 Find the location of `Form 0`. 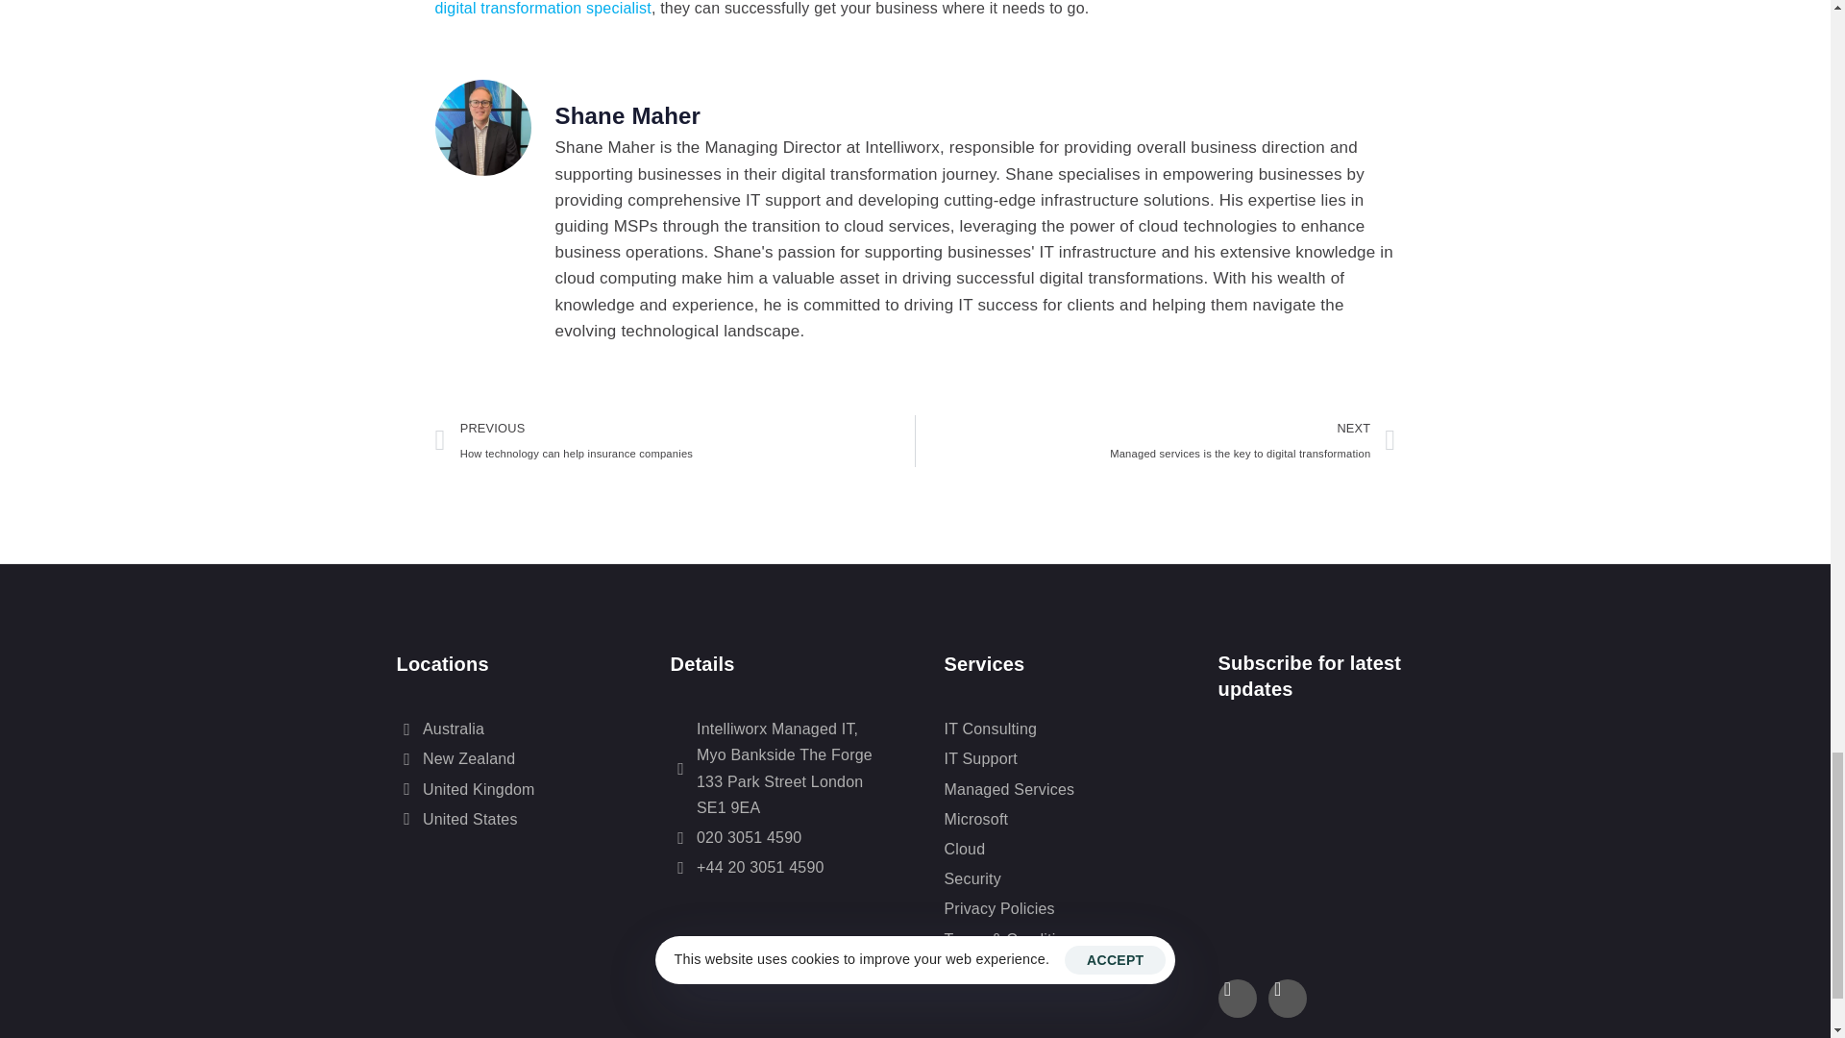

Form 0 is located at coordinates (1326, 831).